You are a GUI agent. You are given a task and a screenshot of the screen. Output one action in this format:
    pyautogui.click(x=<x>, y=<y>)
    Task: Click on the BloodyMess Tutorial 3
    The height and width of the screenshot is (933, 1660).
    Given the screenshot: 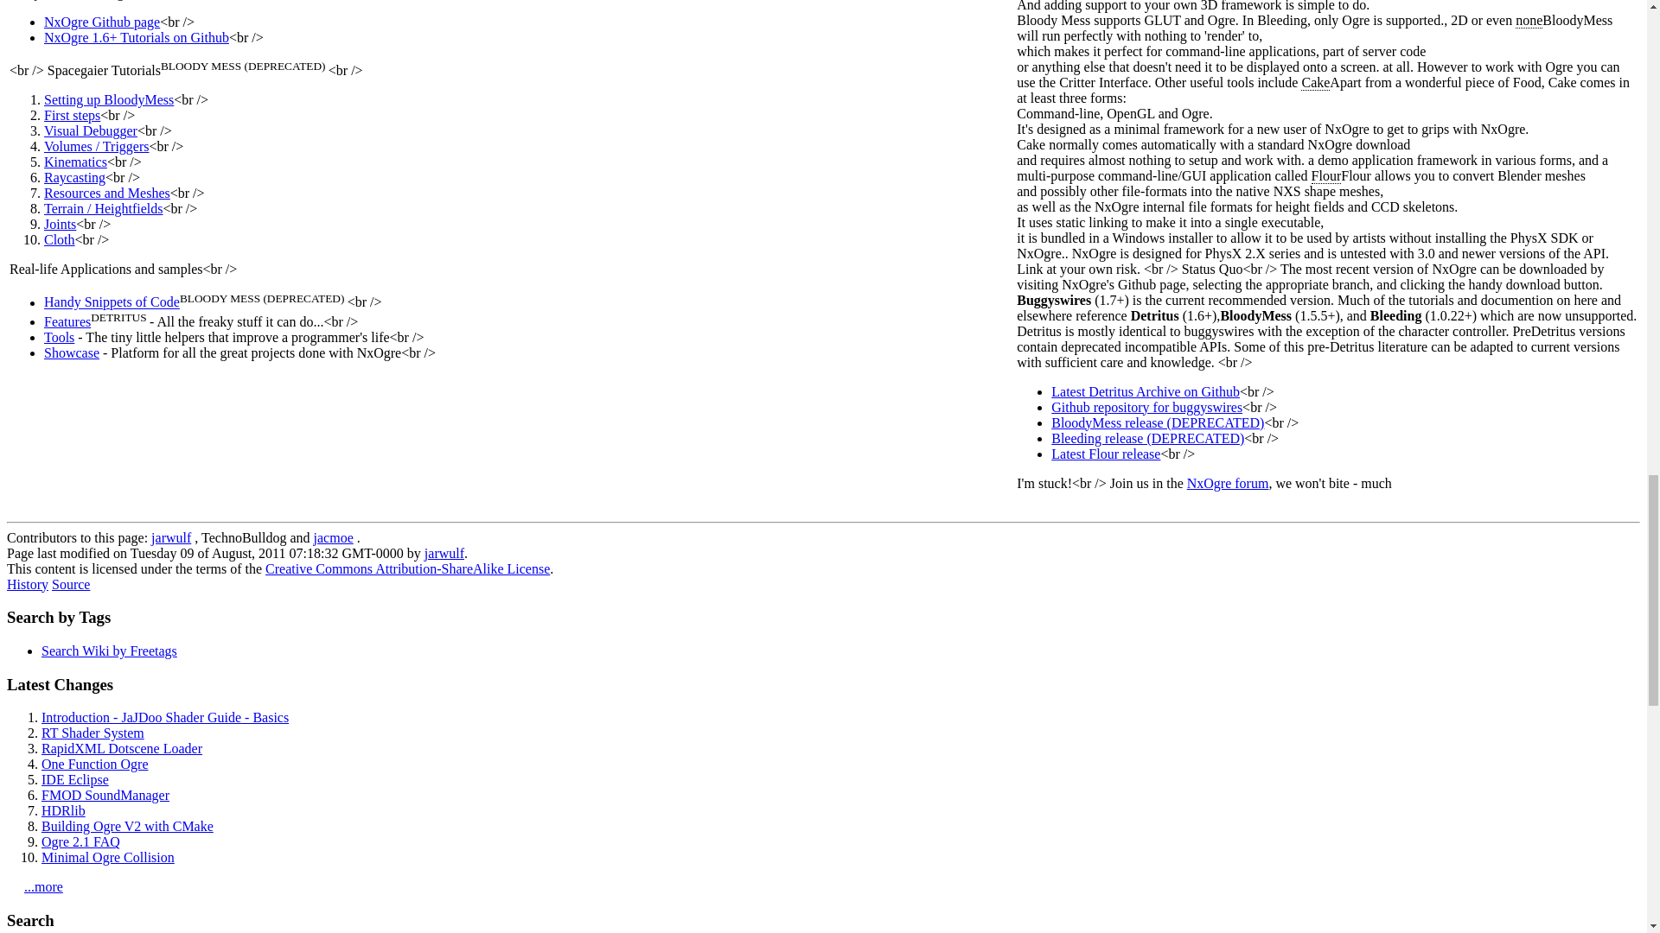 What is the action you would take?
    pyautogui.click(x=91, y=130)
    